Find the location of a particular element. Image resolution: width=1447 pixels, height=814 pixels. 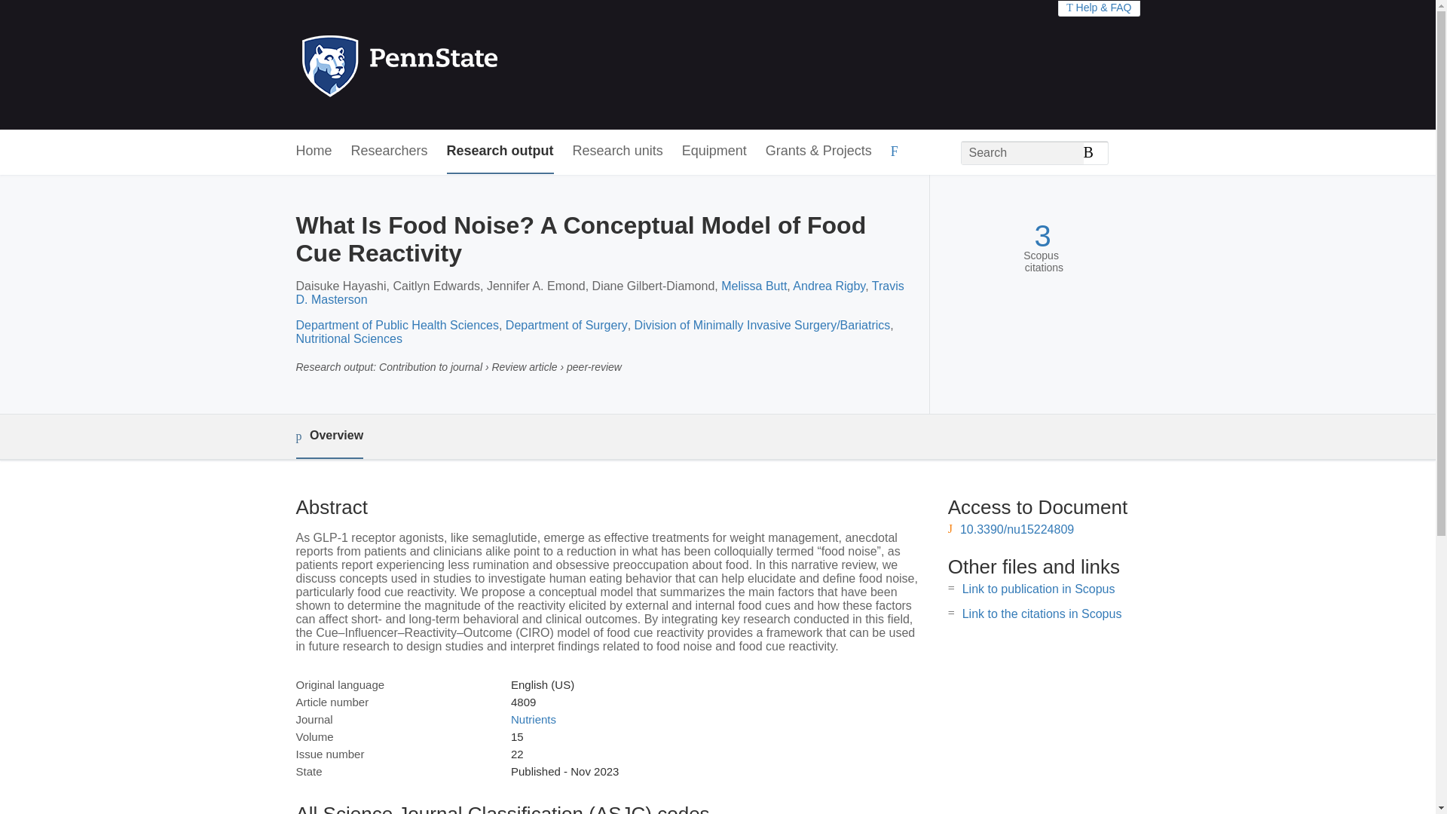

Department of Public Health Sciences is located at coordinates (396, 325).